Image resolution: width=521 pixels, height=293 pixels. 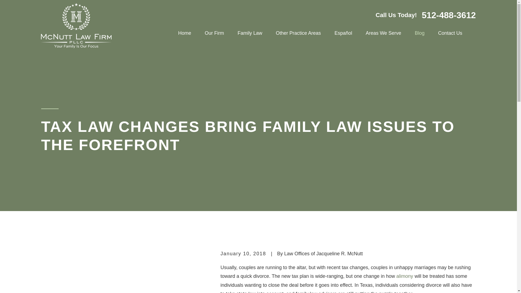 What do you see at coordinates (76, 26) in the screenshot?
I see `Home` at bounding box center [76, 26].